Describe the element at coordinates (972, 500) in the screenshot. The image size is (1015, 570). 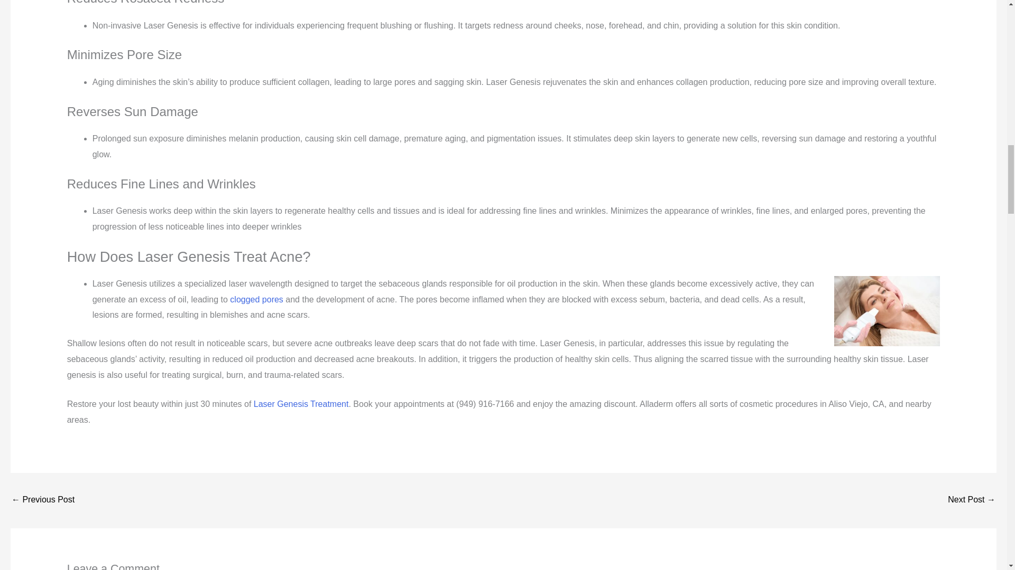
I see `Understanding The Causes And Treatment Of Double Chin` at that location.